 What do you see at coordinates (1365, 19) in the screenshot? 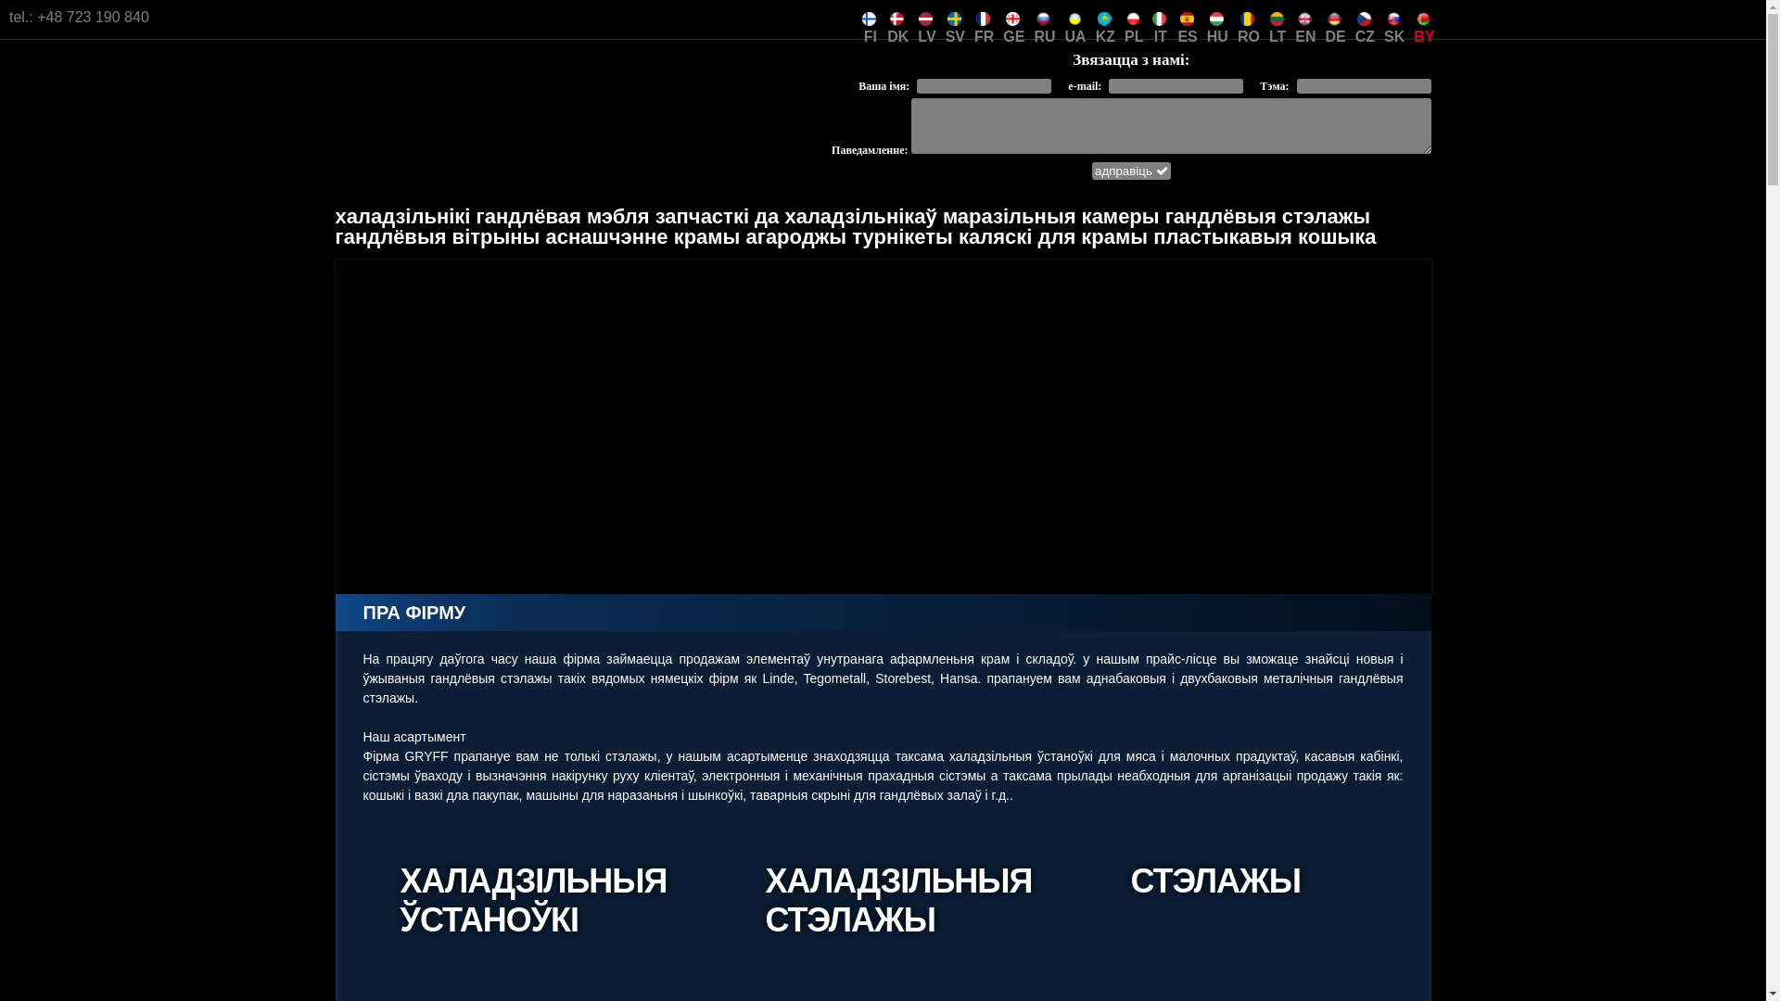
I see `CZ` at bounding box center [1365, 19].